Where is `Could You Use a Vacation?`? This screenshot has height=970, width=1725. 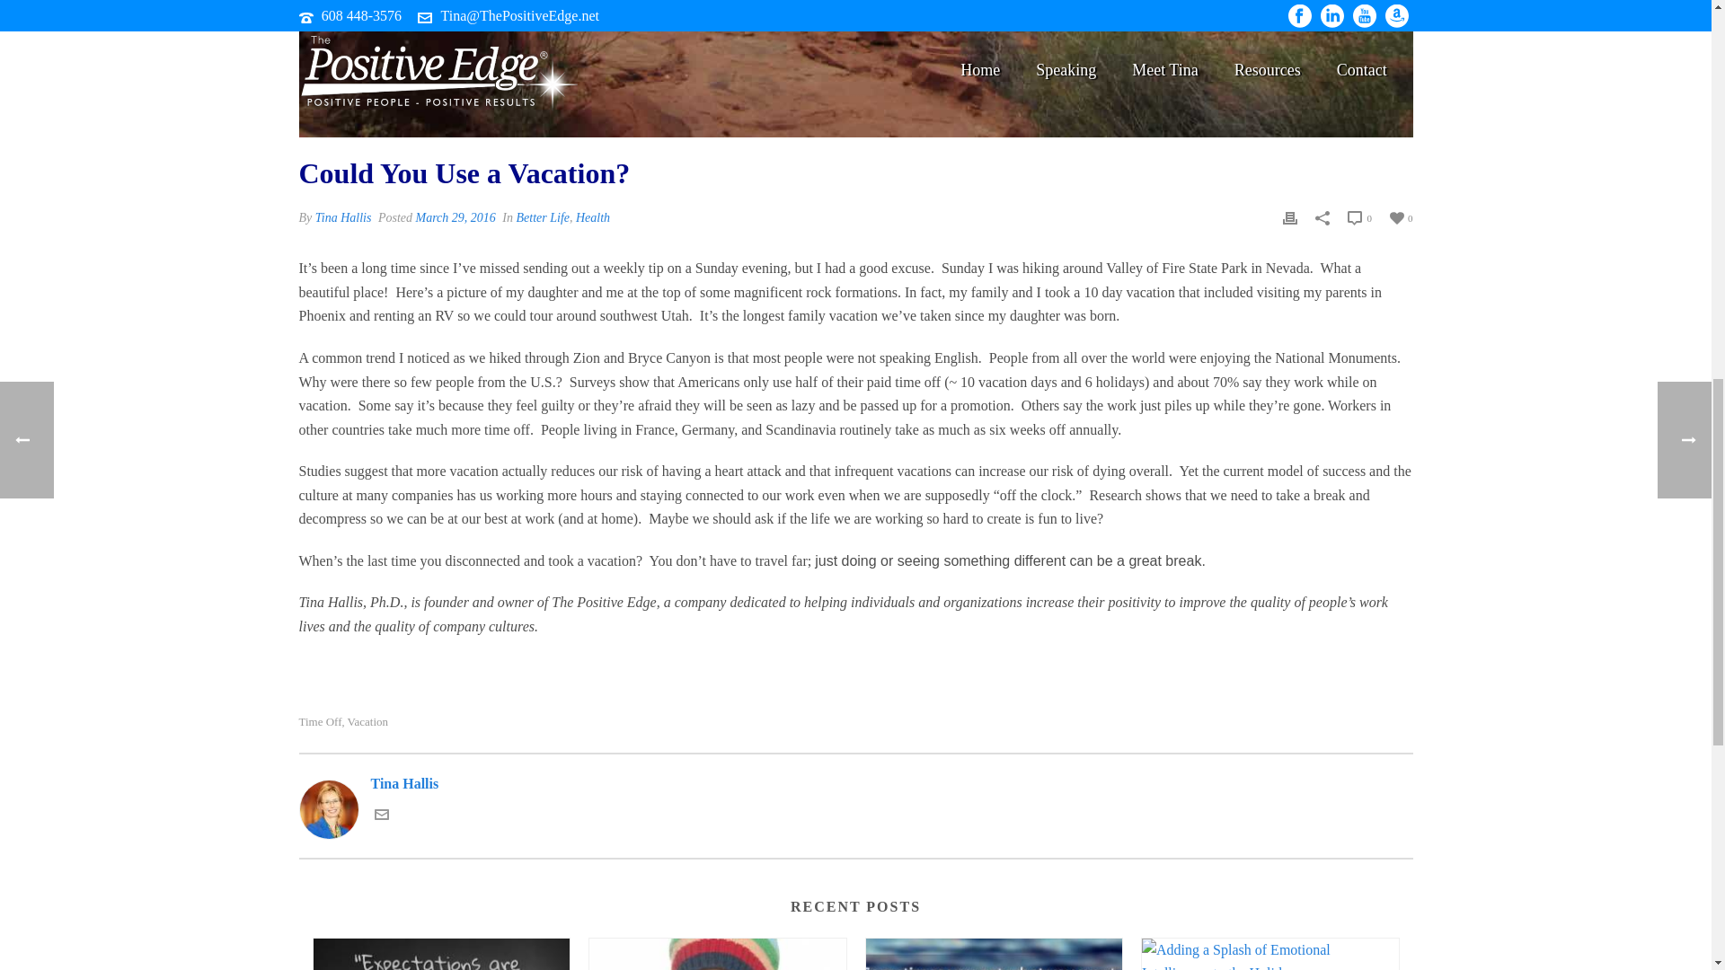 Could You Use a Vacation? is located at coordinates (855, 68).